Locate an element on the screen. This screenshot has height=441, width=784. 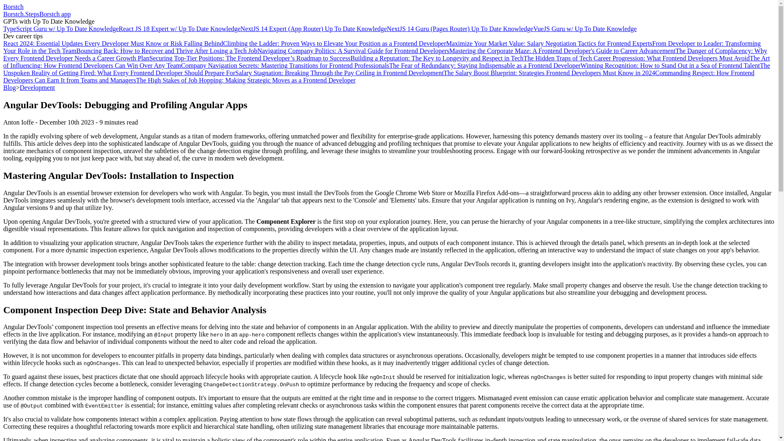
Borstch app is located at coordinates (55, 14).